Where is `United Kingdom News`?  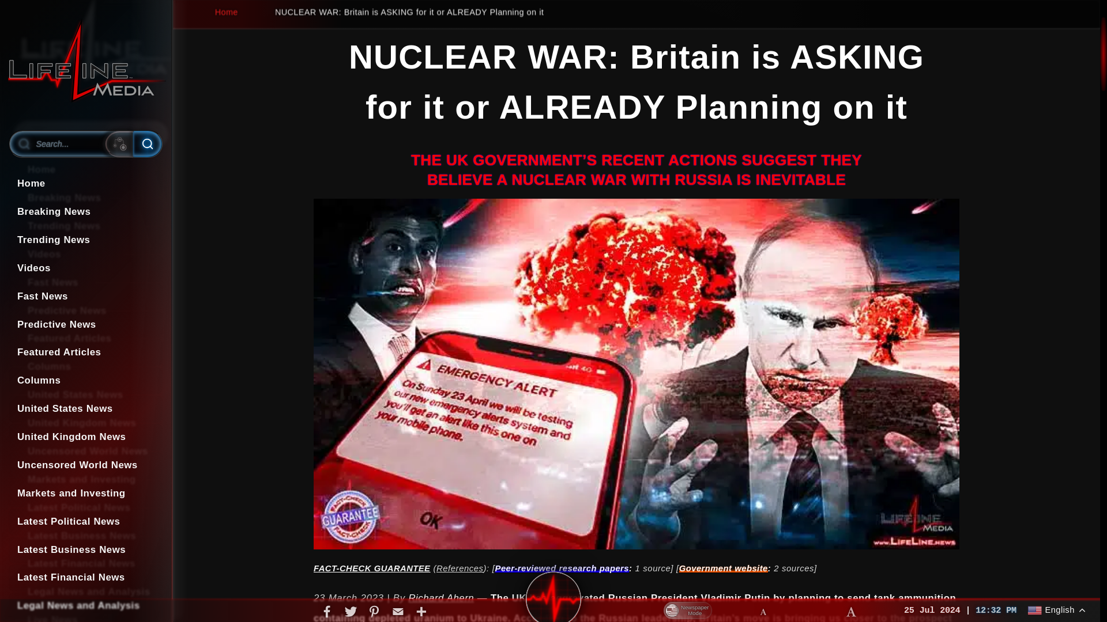
United Kingdom News is located at coordinates (85, 437).